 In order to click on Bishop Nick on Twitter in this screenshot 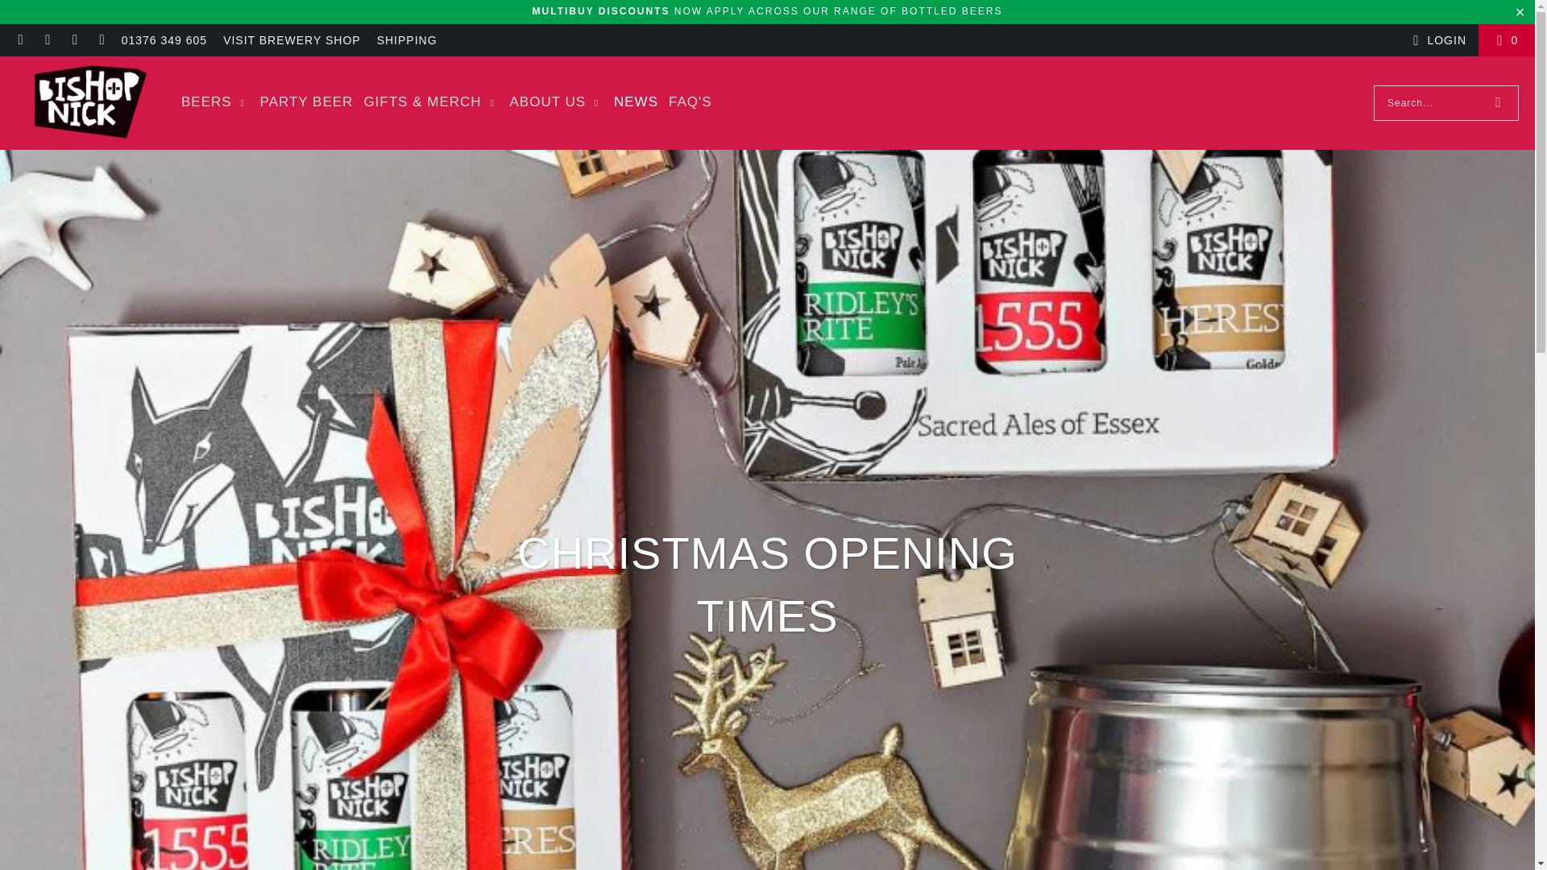, I will do `click(102, 40)`.